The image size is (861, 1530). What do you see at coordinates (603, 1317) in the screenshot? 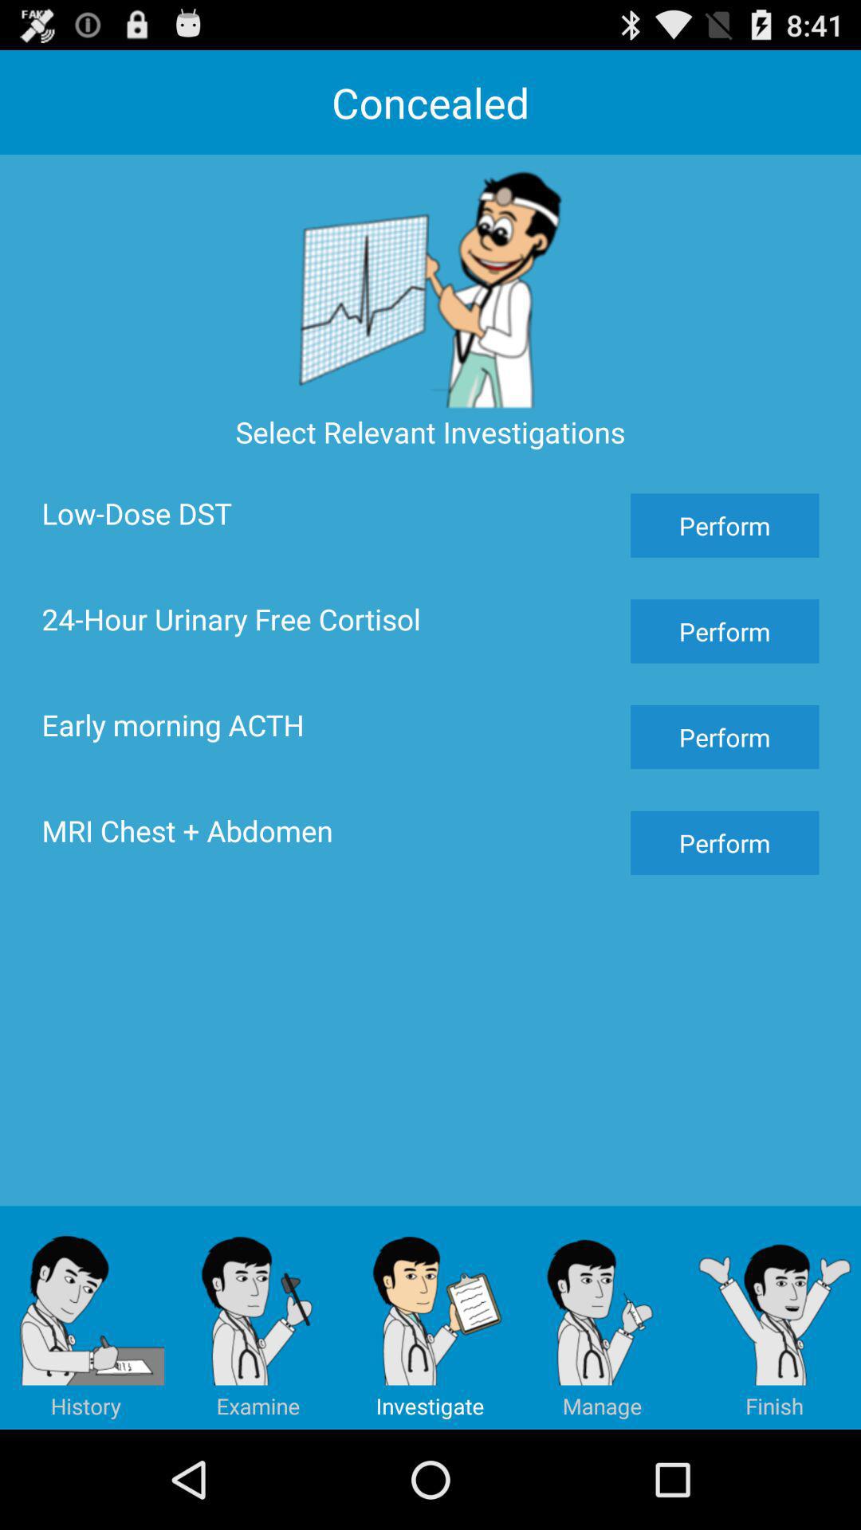
I see `turn off item below mri chest + abdomen item` at bounding box center [603, 1317].